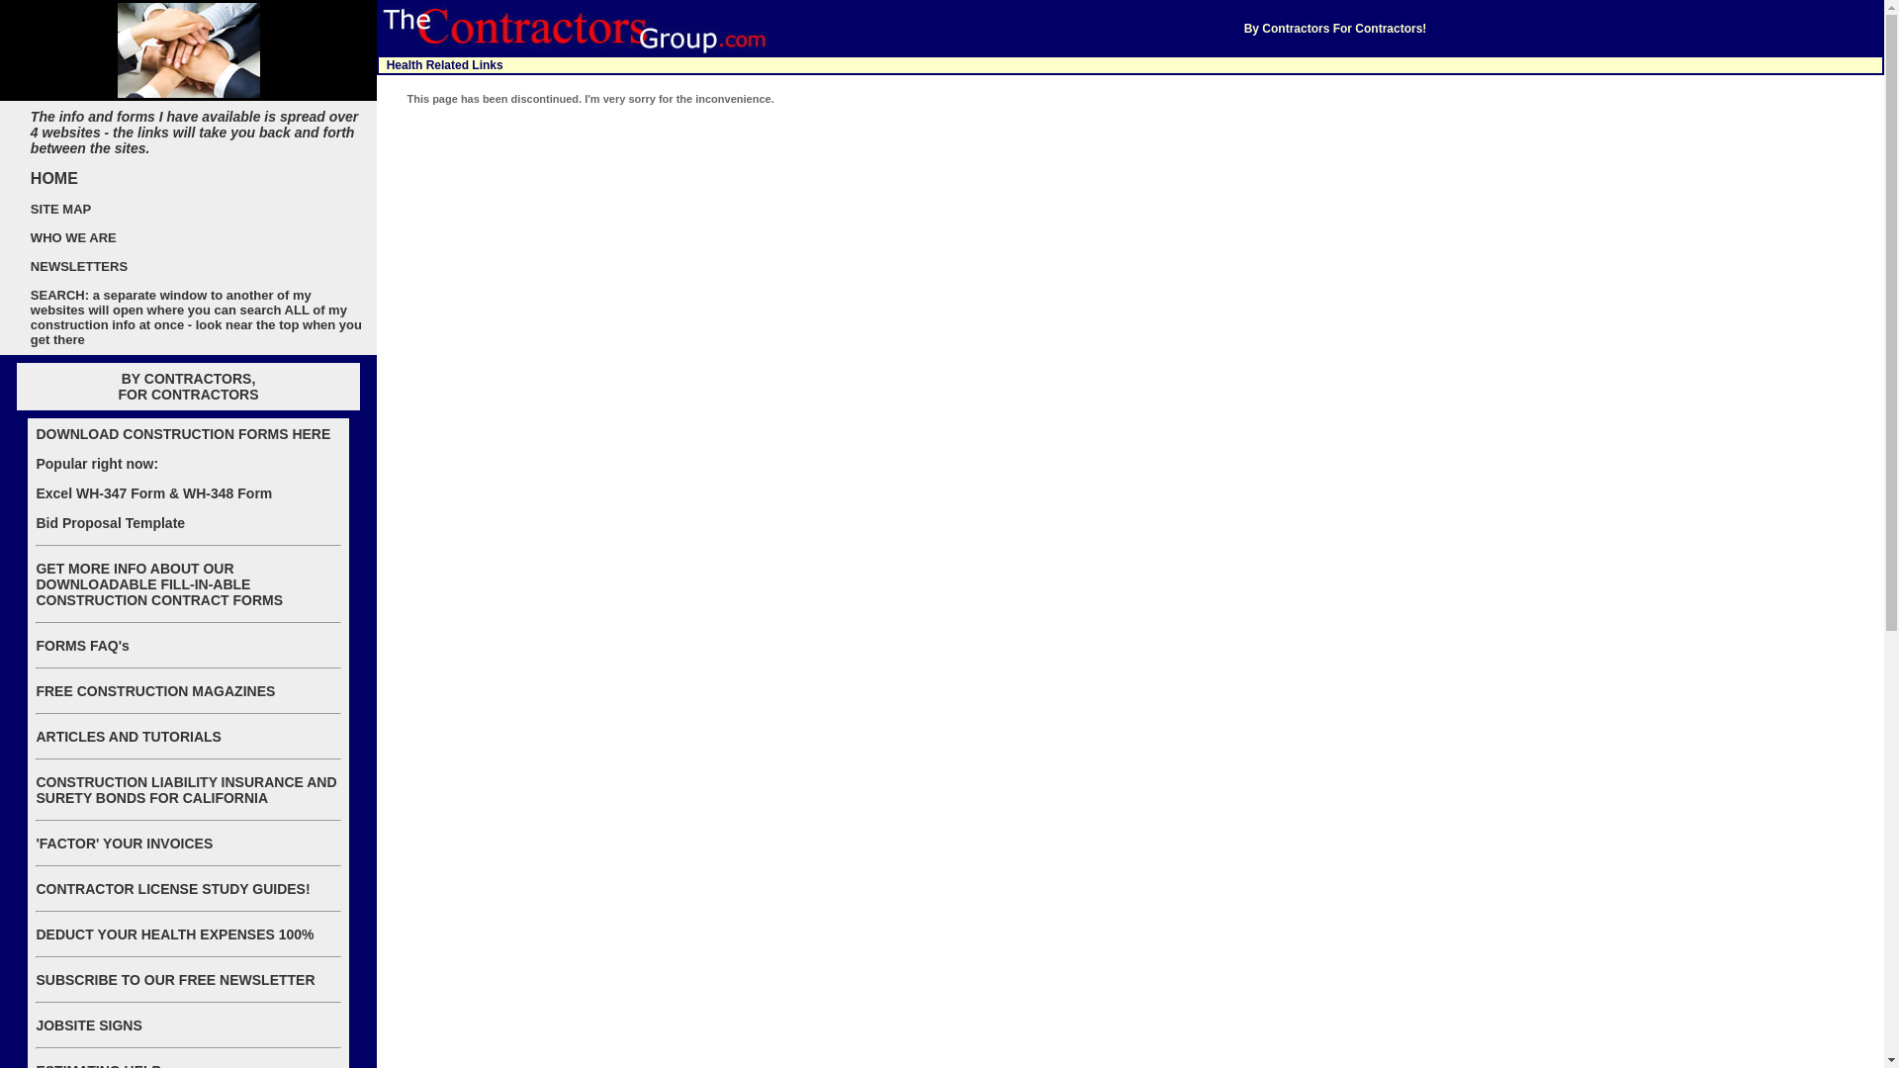 The height and width of the screenshot is (1068, 1899). I want to click on SITE MAP, so click(60, 209).